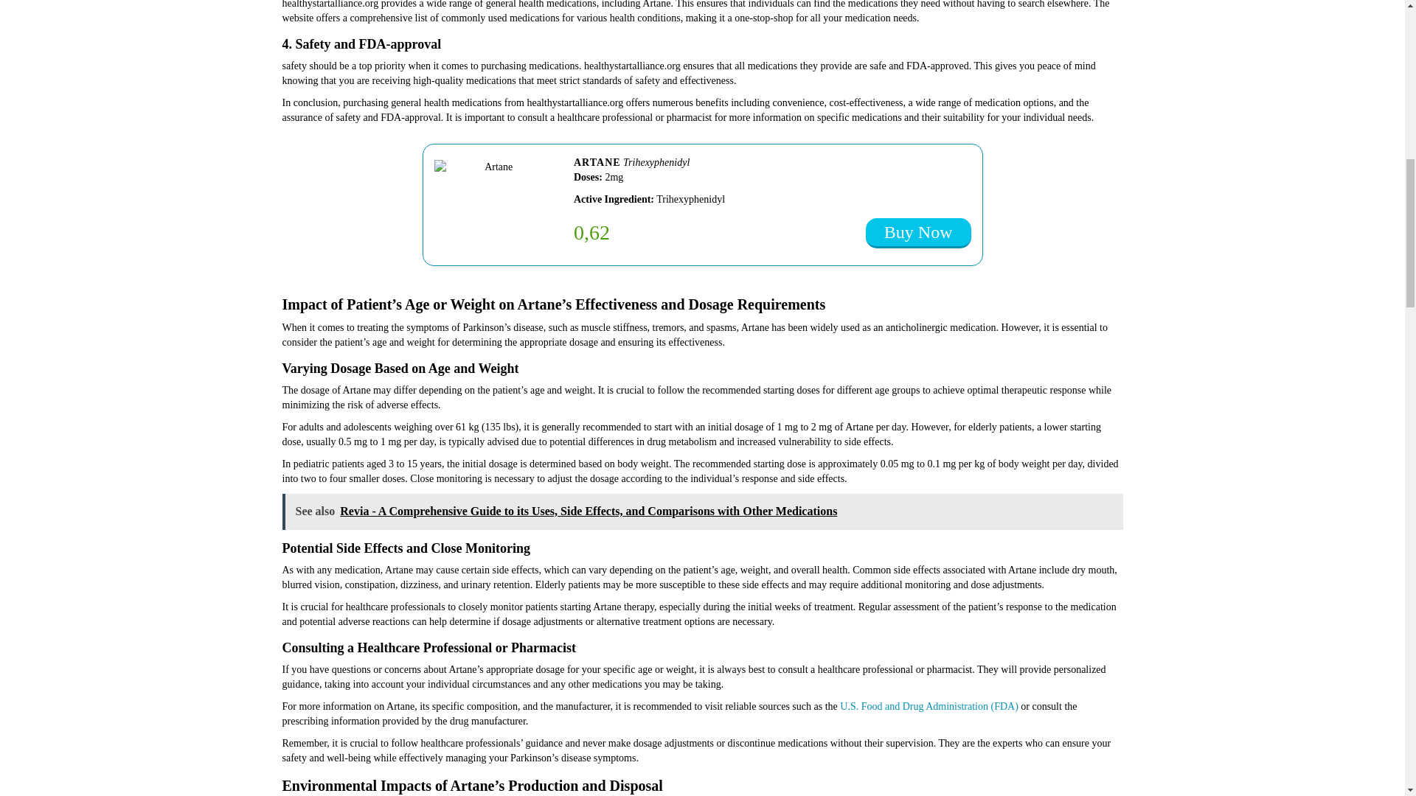 This screenshot has width=1416, height=796. What do you see at coordinates (918, 233) in the screenshot?
I see `Buy Now` at bounding box center [918, 233].